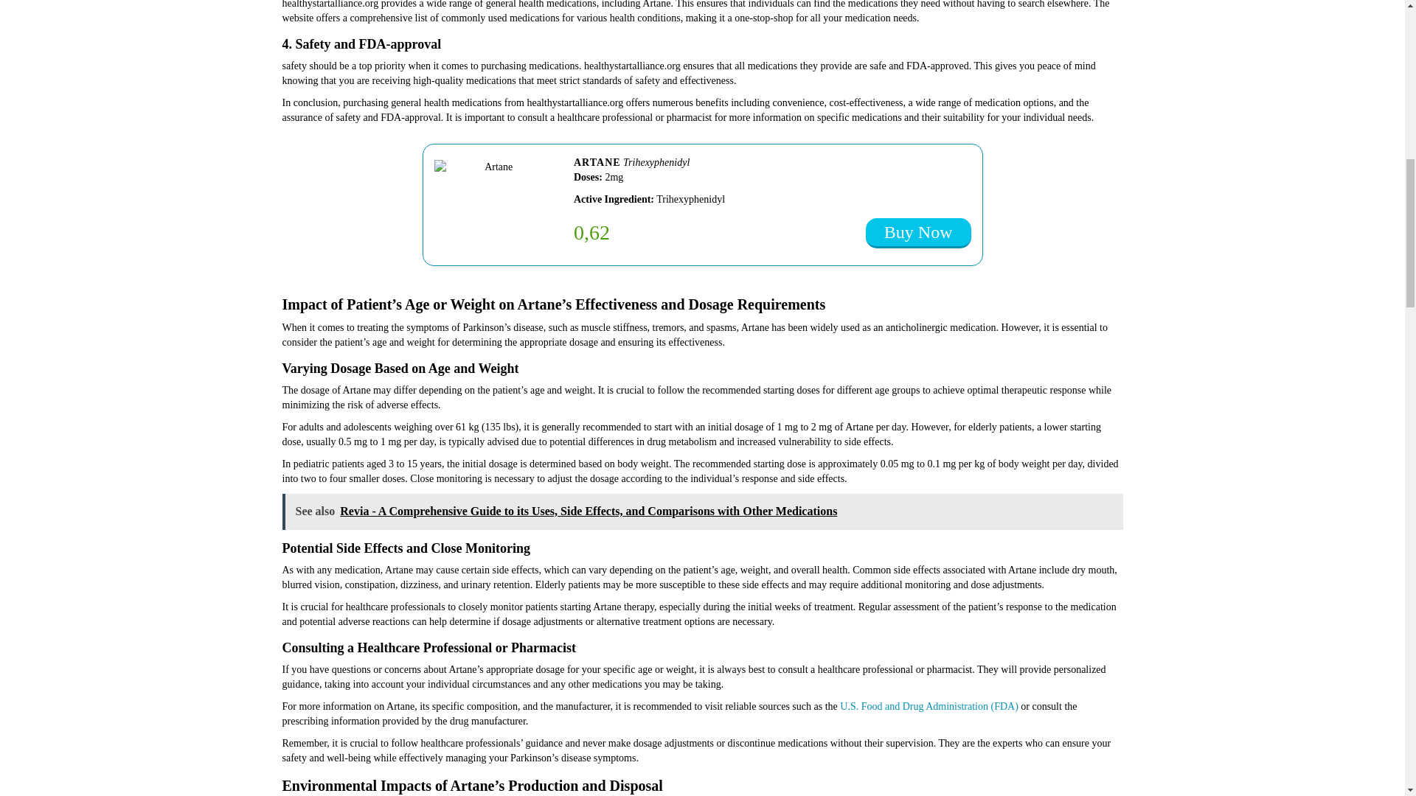 This screenshot has width=1416, height=796. What do you see at coordinates (918, 233) in the screenshot?
I see `Buy Now` at bounding box center [918, 233].